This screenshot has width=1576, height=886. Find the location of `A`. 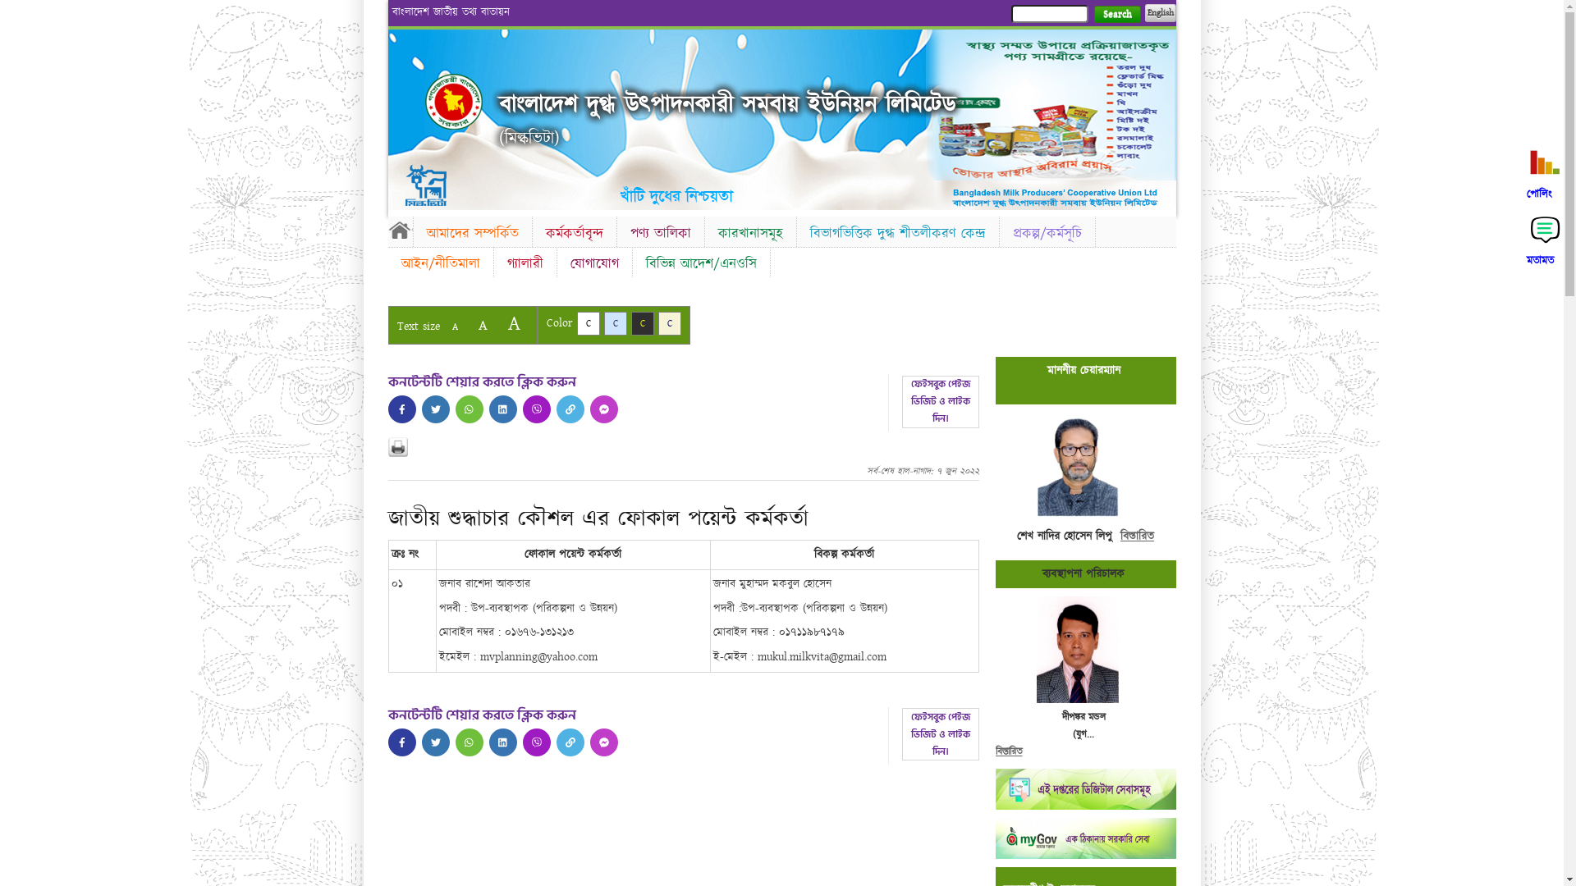

A is located at coordinates (455, 327).